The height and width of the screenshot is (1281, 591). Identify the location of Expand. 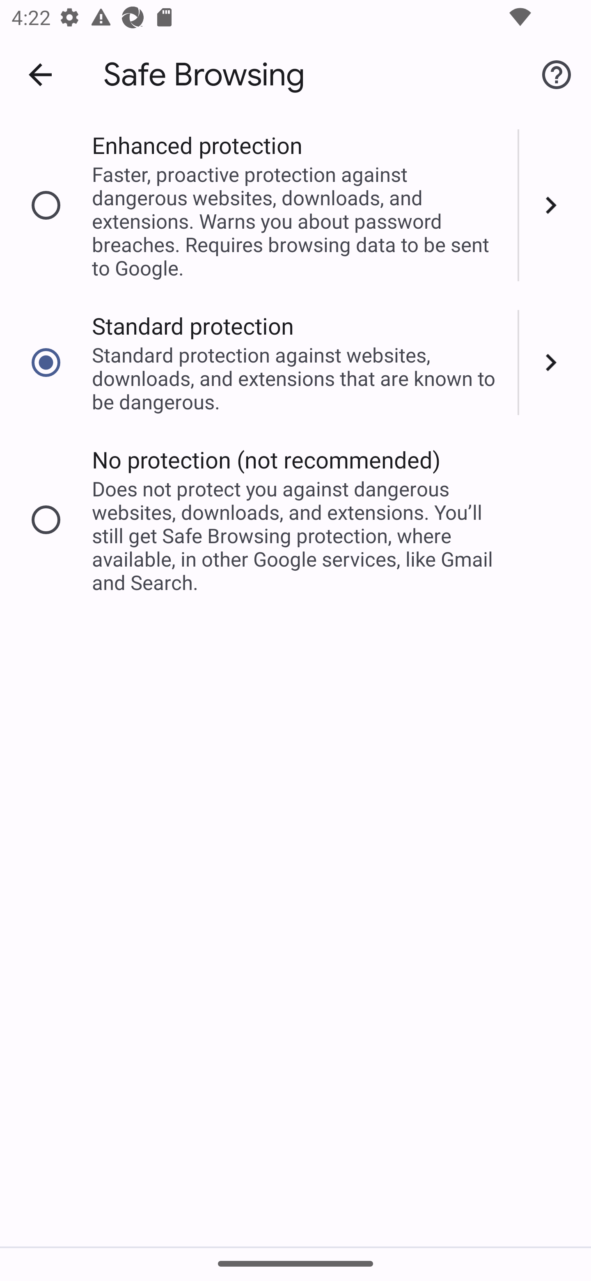
(555, 205).